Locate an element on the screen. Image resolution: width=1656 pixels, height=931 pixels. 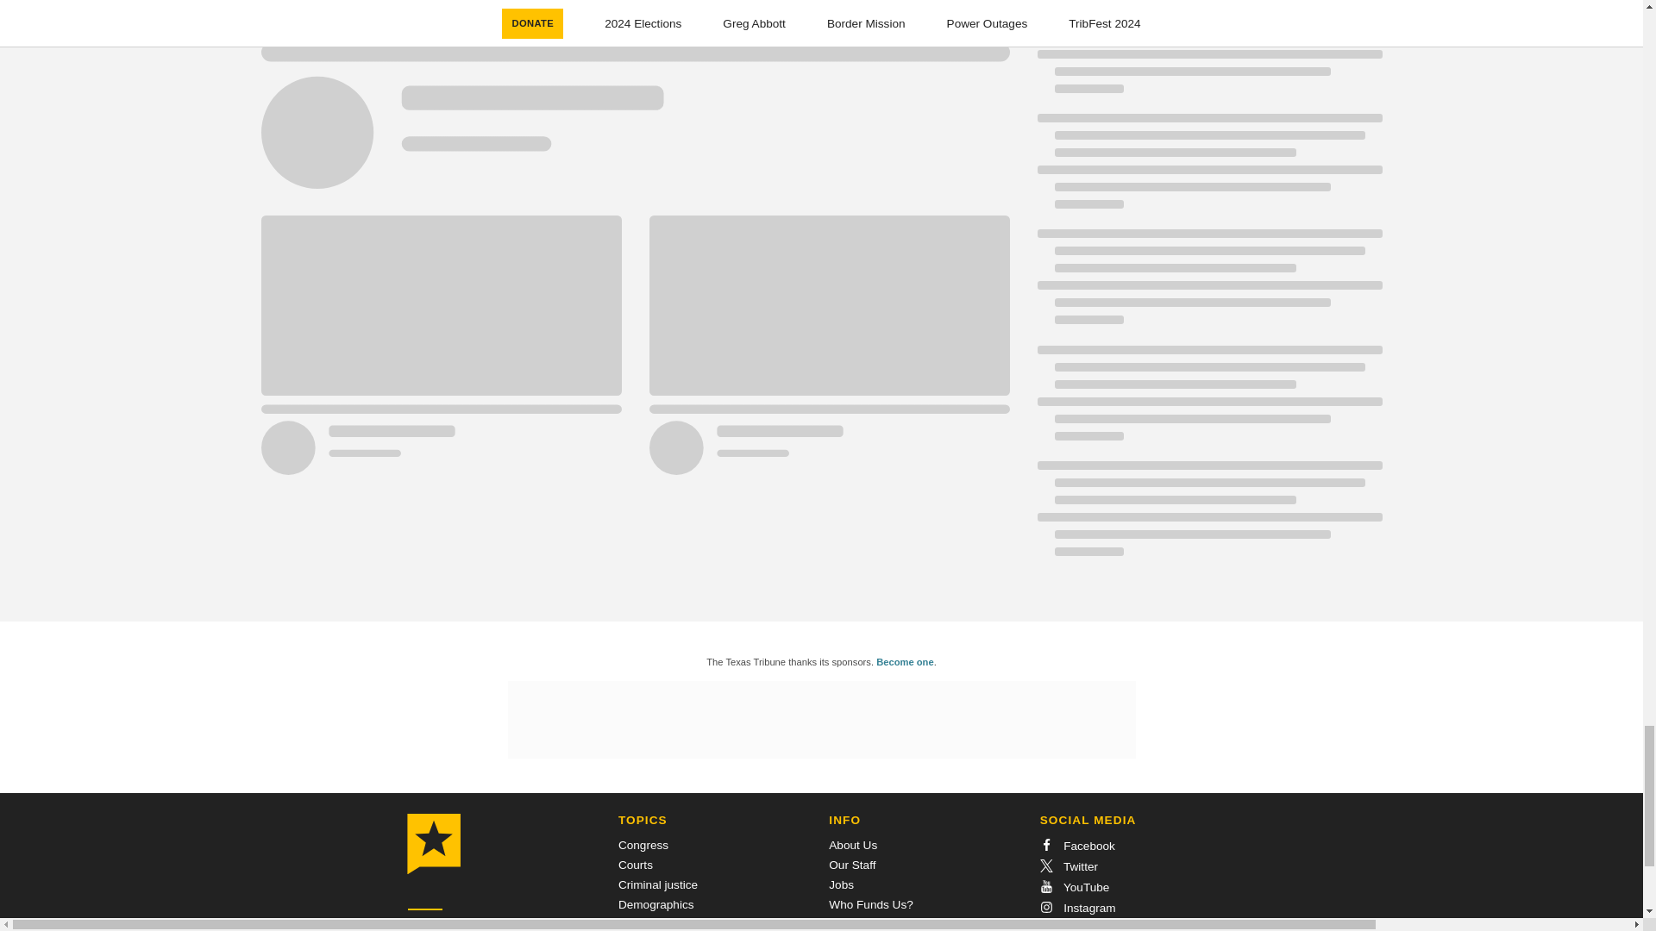
Donate is located at coordinates (426, 929).